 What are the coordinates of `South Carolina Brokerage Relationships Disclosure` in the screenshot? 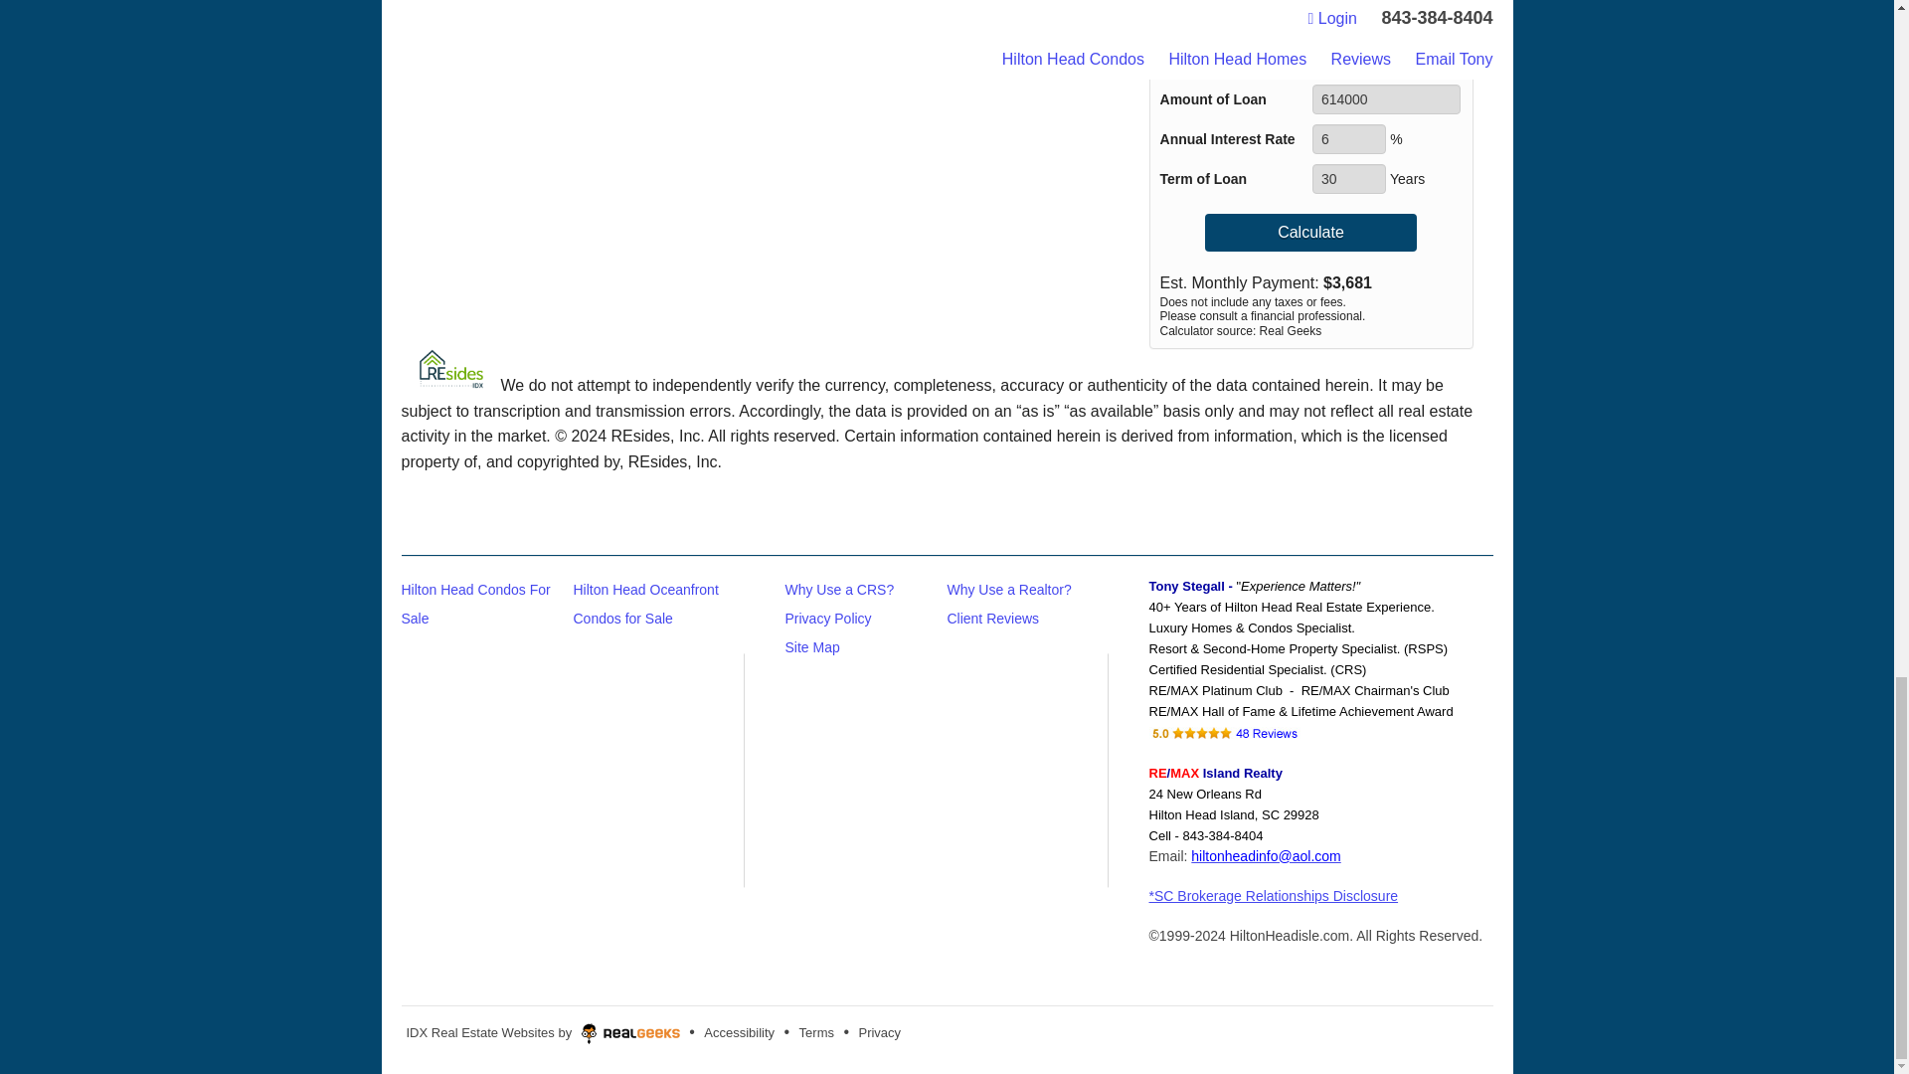 It's located at (1274, 896).